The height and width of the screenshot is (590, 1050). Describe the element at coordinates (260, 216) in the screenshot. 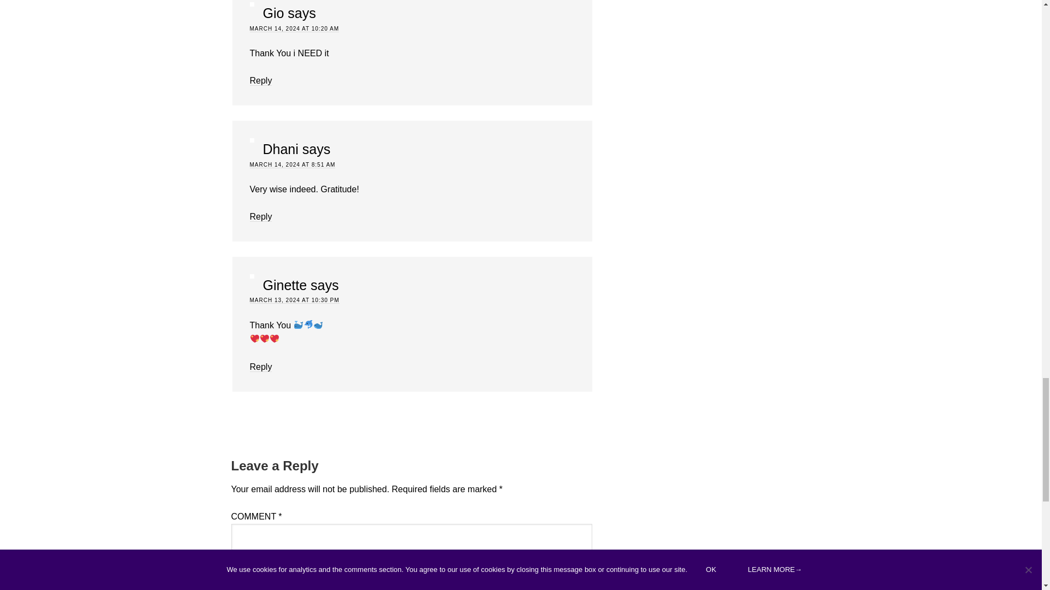

I see `Reply` at that location.